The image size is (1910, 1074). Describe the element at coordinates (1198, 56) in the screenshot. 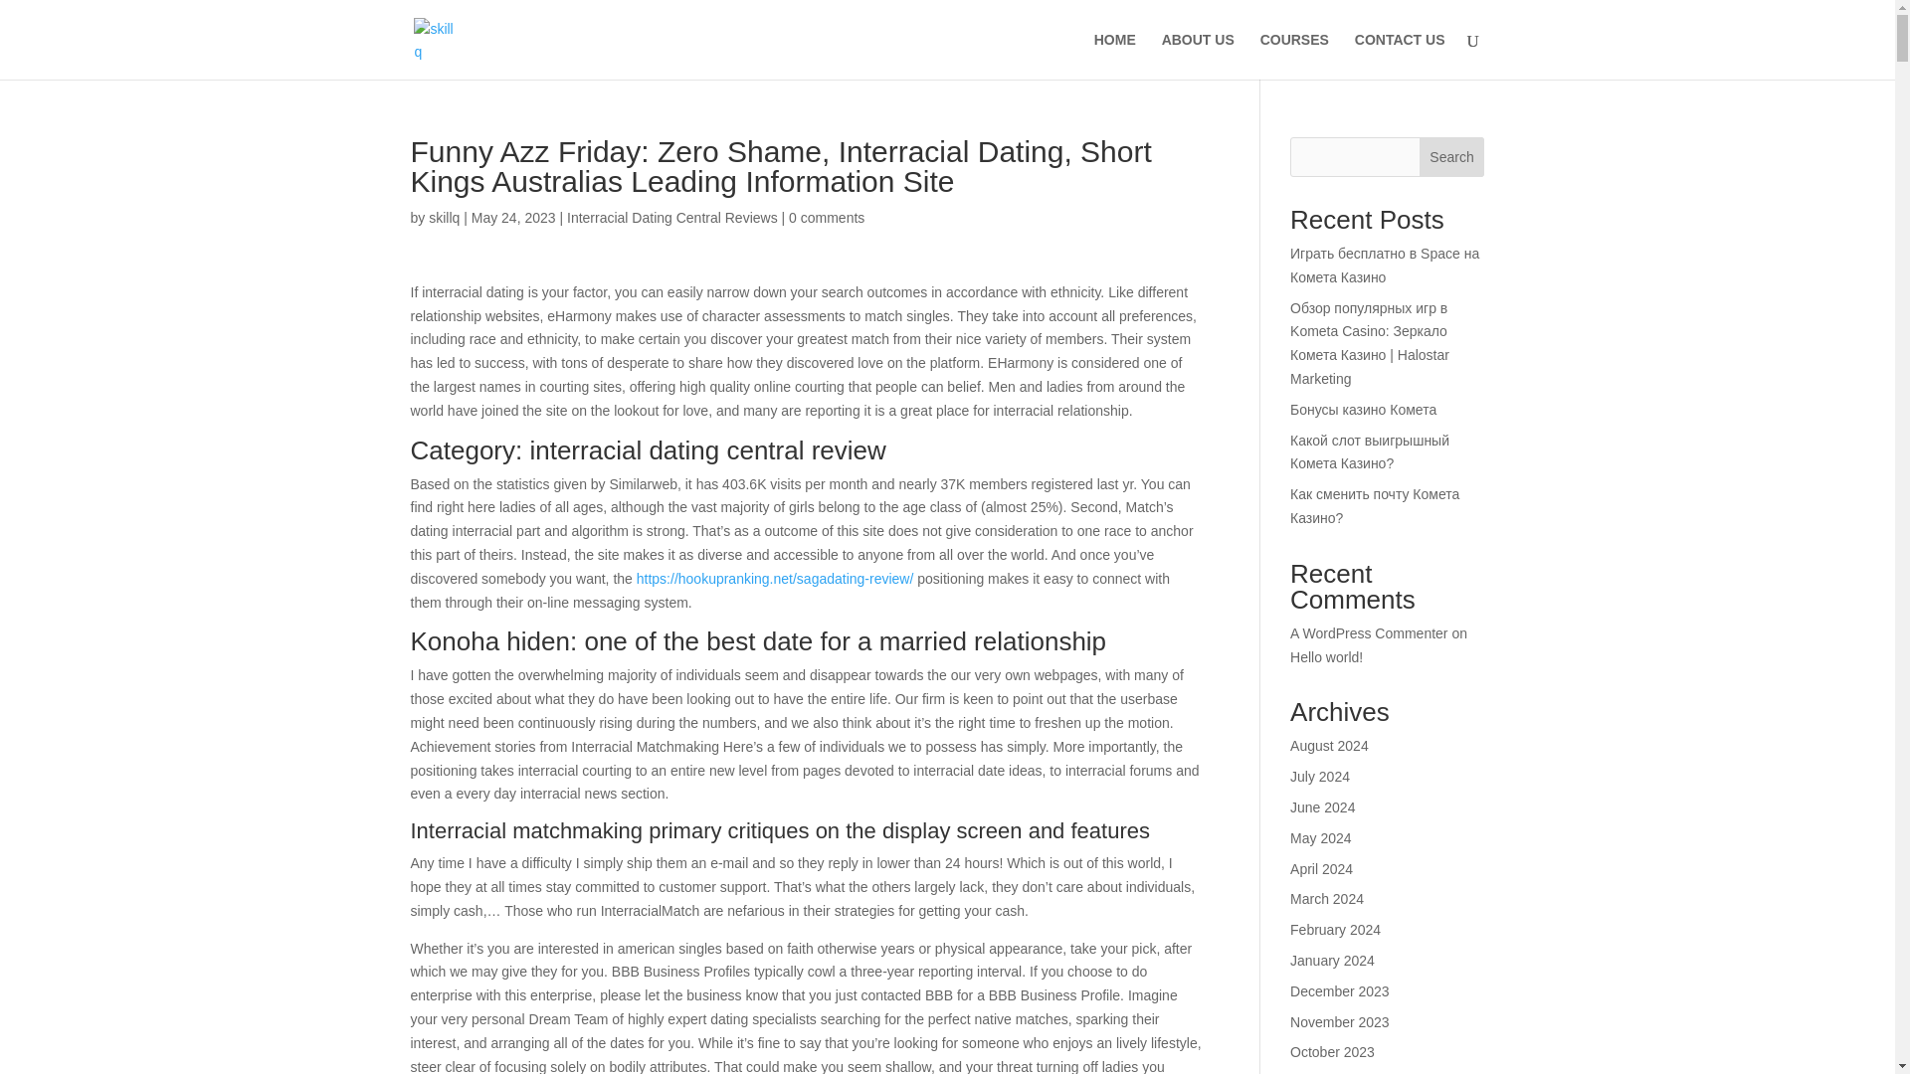

I see `ABOUT US` at that location.